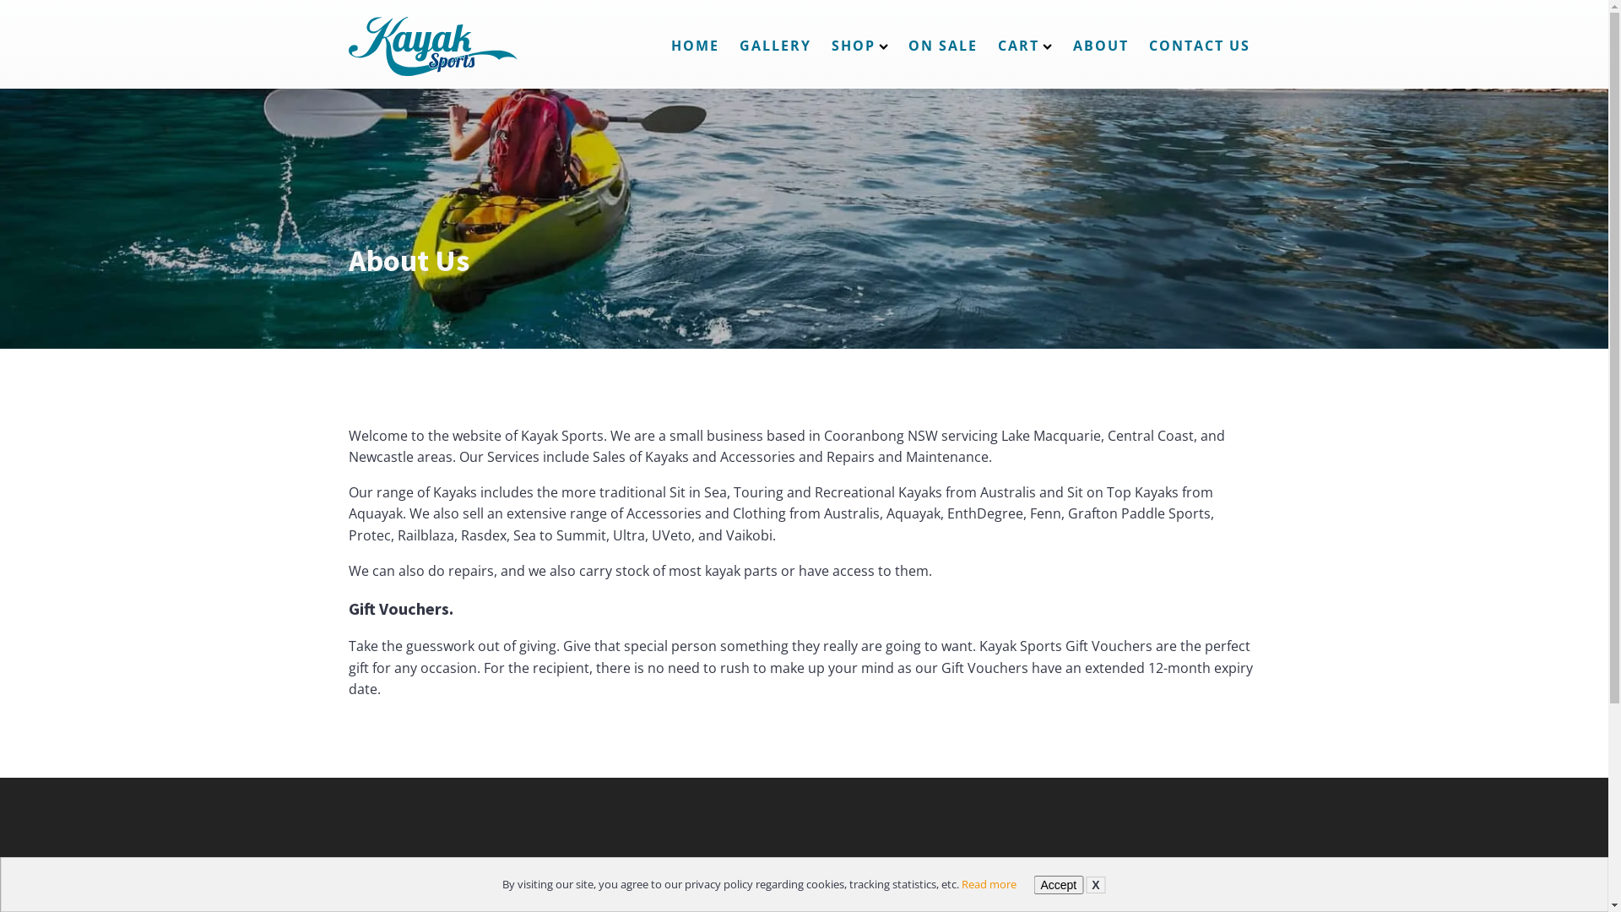 The height and width of the screenshot is (912, 1621). I want to click on Accept, so click(1059, 885).